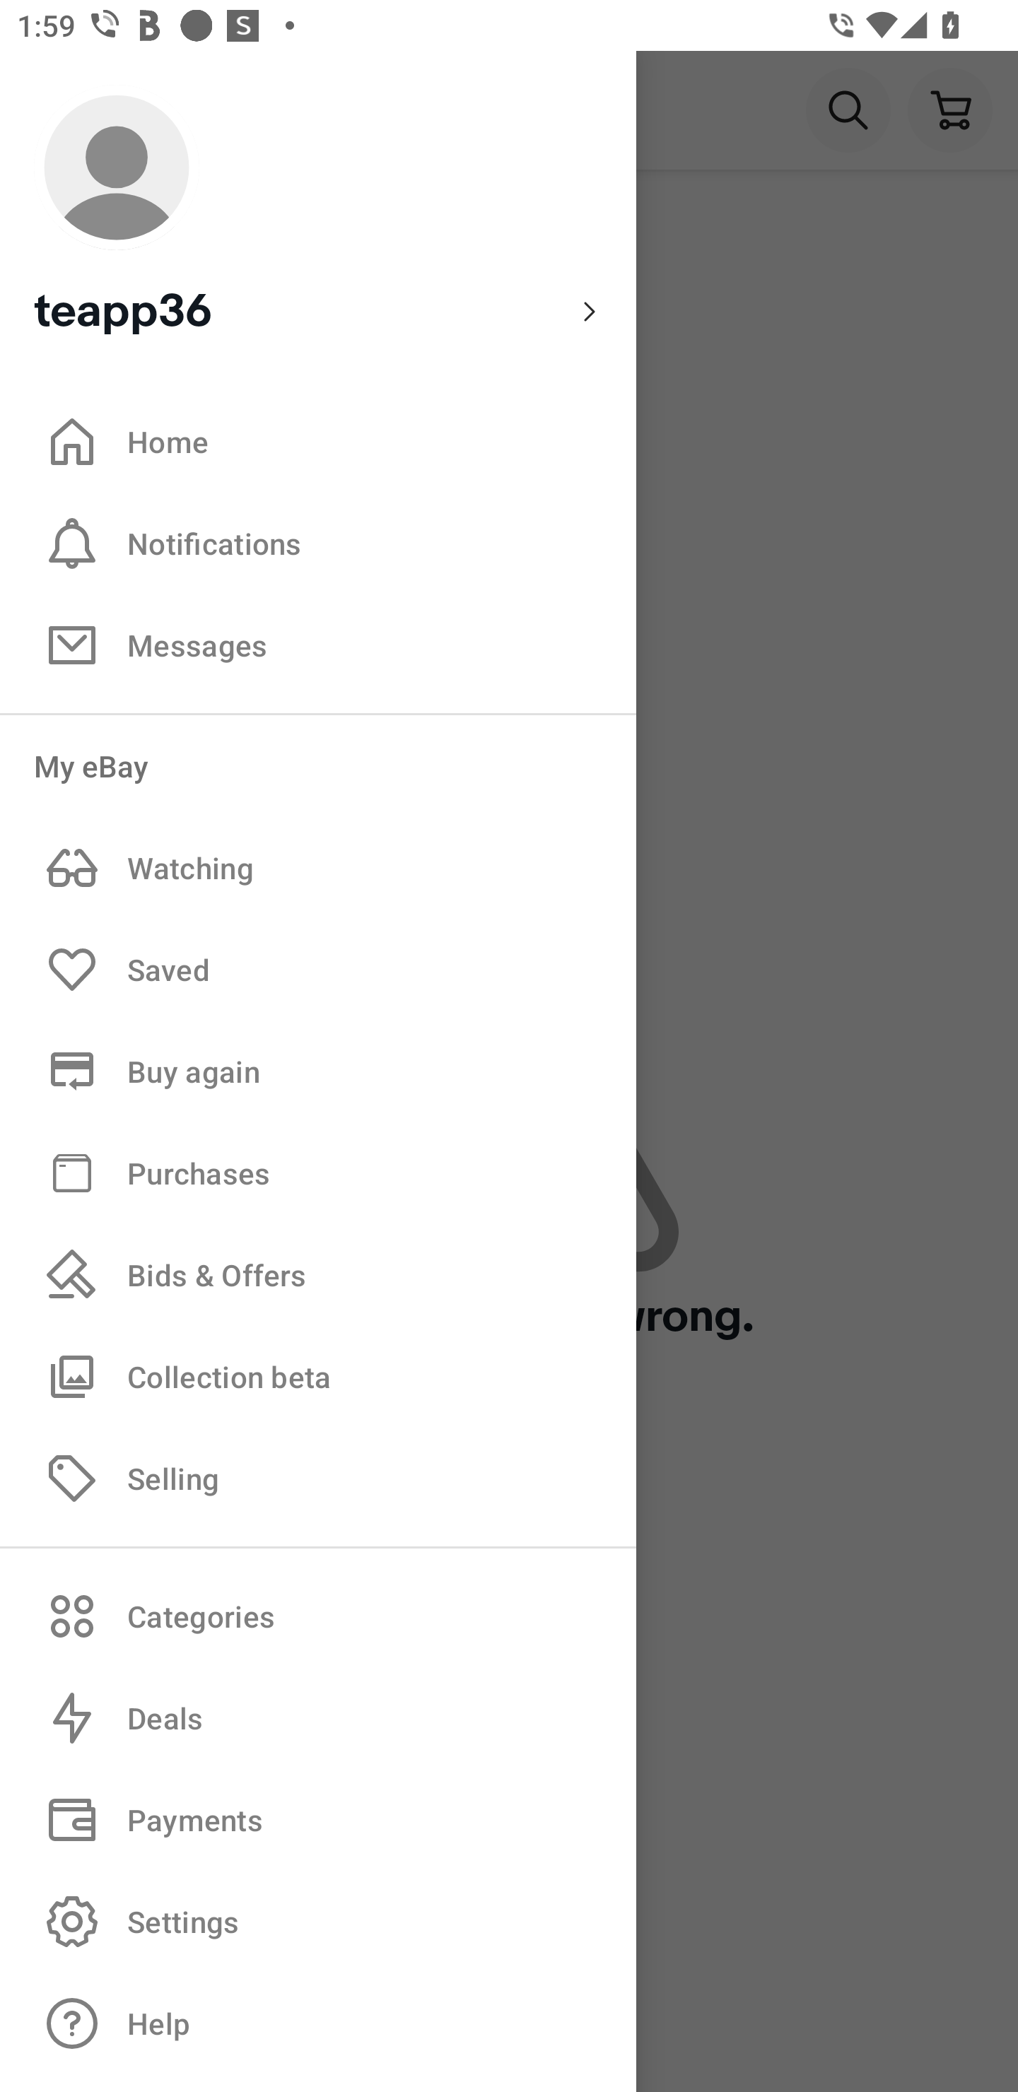 The height and width of the screenshot is (2092, 1018). What do you see at coordinates (318, 868) in the screenshot?
I see `Watching` at bounding box center [318, 868].